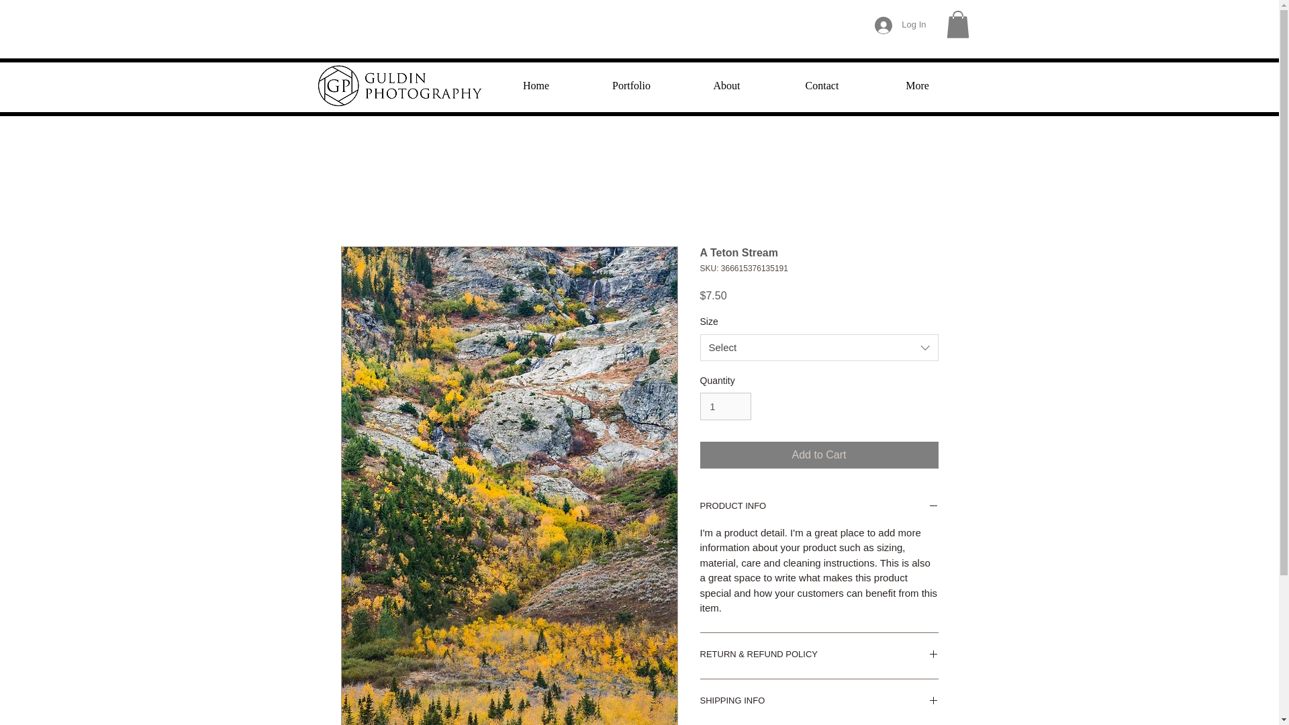 The width and height of the screenshot is (1289, 725). What do you see at coordinates (819, 507) in the screenshot?
I see `PRODUCT INFO` at bounding box center [819, 507].